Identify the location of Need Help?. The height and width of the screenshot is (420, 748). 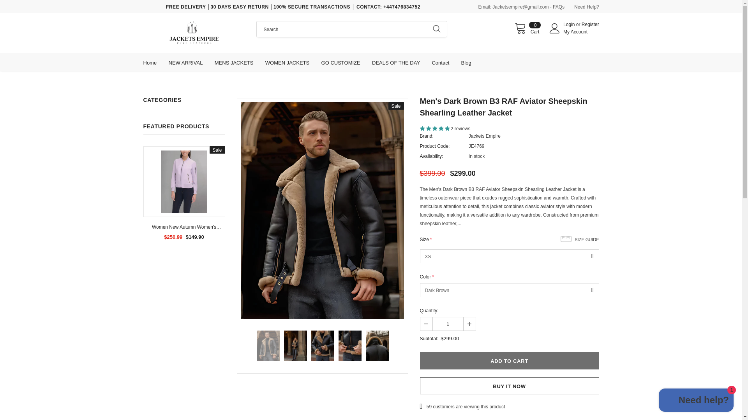
(590, 24).